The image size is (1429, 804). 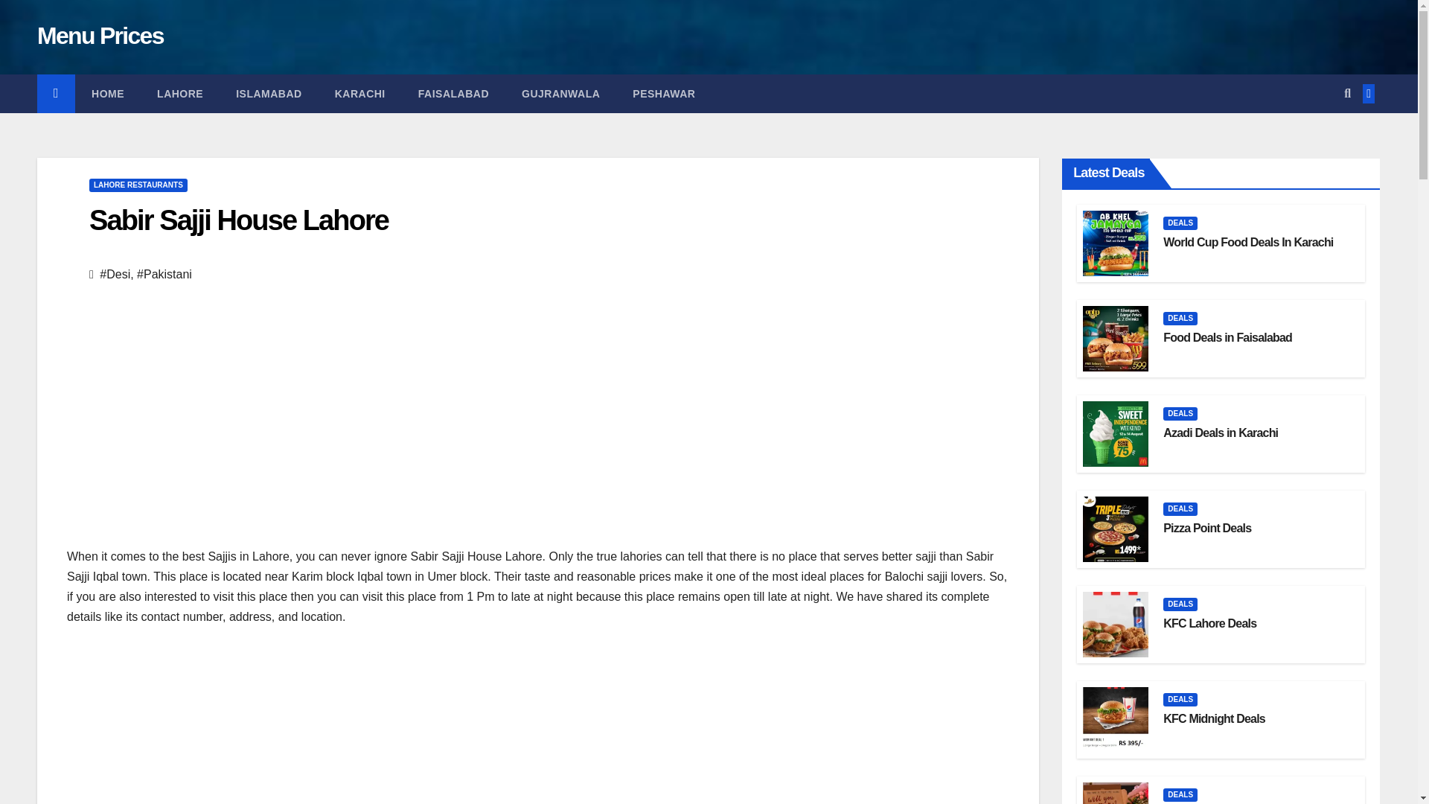 What do you see at coordinates (238, 220) in the screenshot?
I see `Sabir Sajji House Lahore` at bounding box center [238, 220].